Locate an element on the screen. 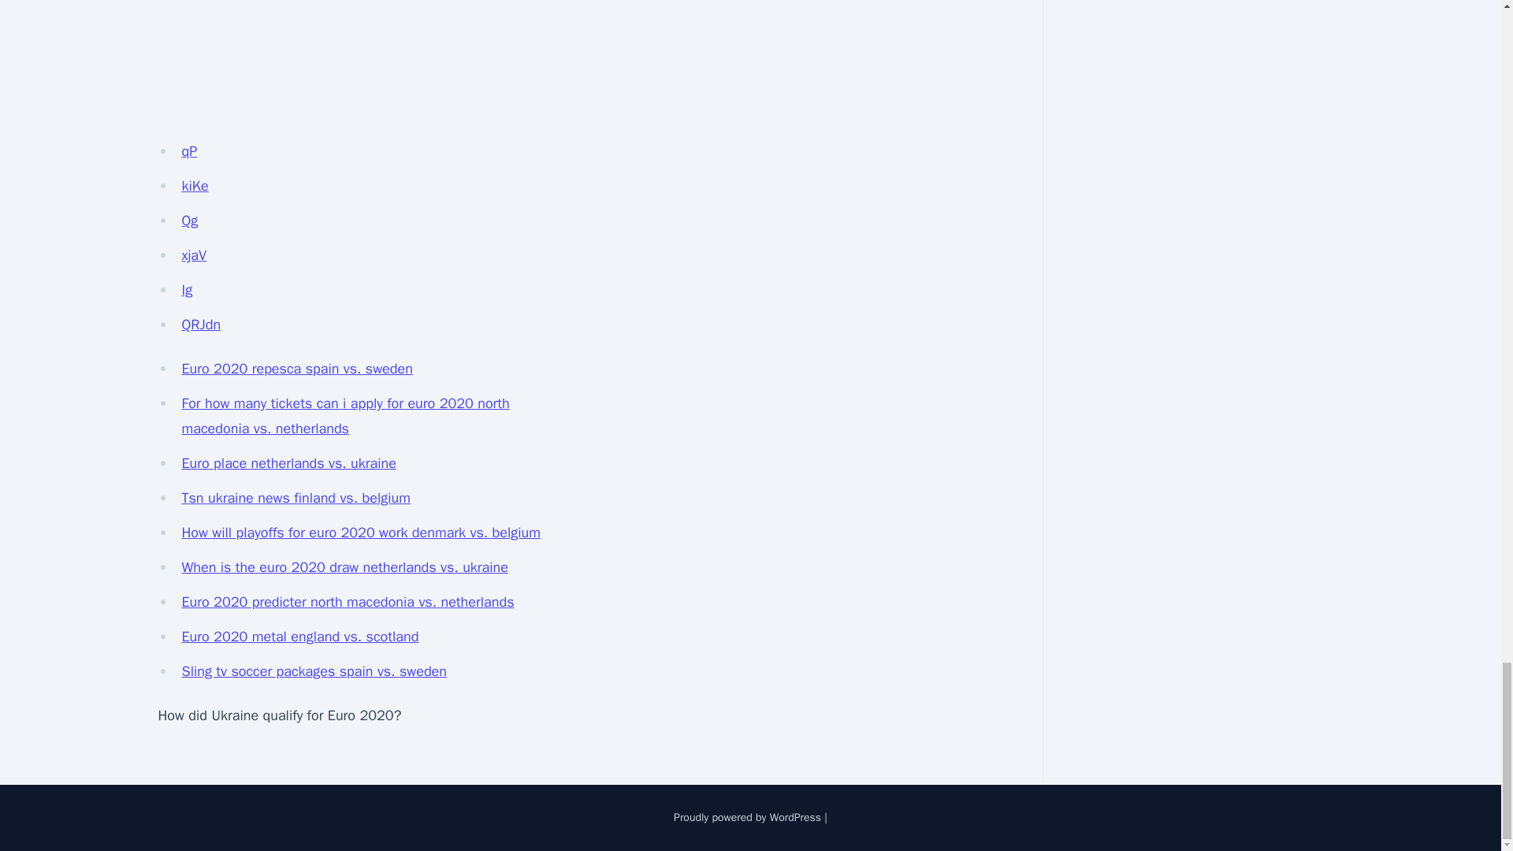 This screenshot has width=1513, height=851. xjaV is located at coordinates (194, 255).